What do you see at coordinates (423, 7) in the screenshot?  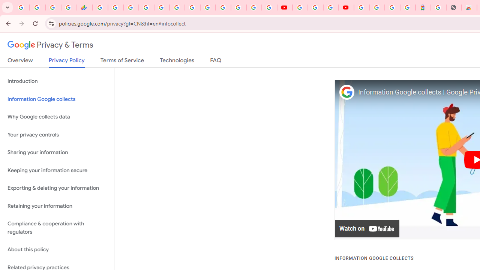 I see `Atour Hotel - Google hotels` at bounding box center [423, 7].